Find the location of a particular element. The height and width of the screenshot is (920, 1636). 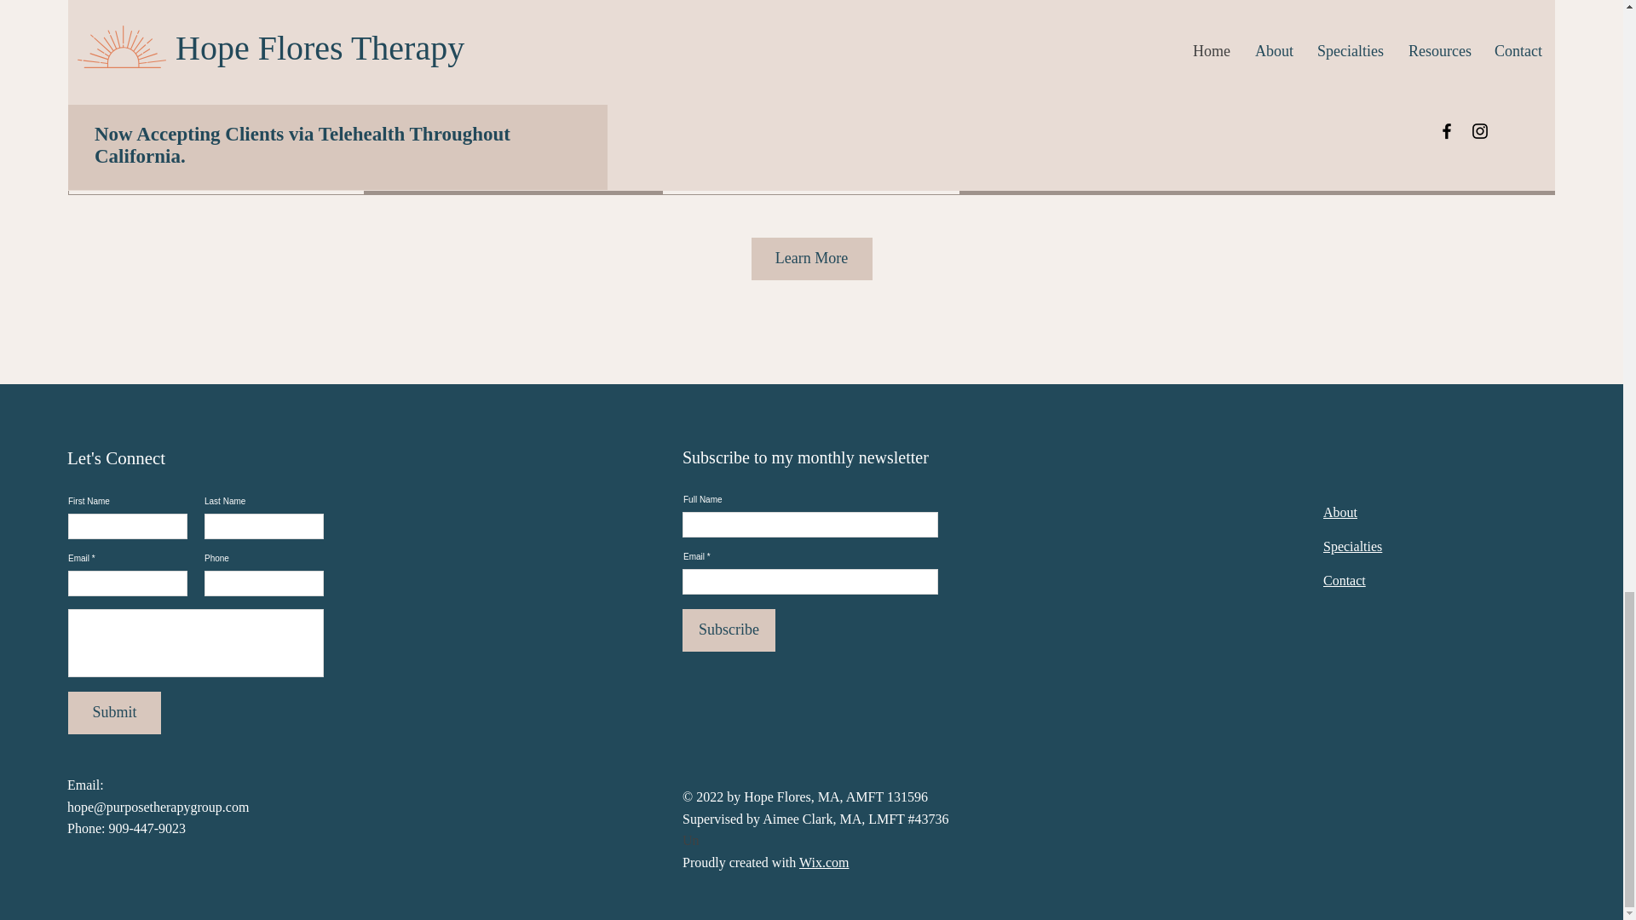

Wix.com is located at coordinates (824, 862).